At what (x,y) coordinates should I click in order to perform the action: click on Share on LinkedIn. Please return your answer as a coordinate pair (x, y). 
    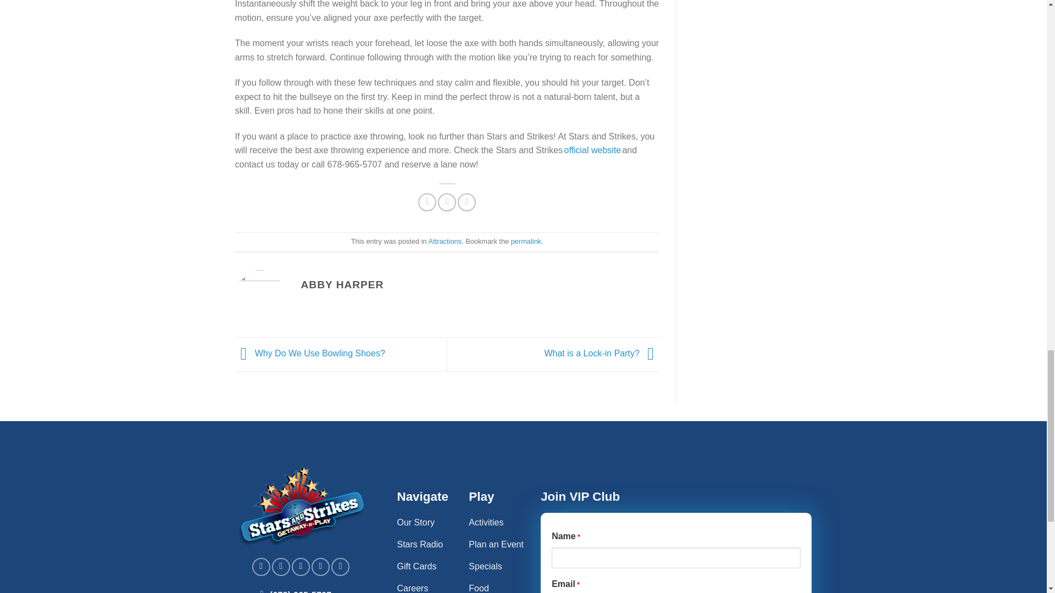
    Looking at the image, I should click on (467, 202).